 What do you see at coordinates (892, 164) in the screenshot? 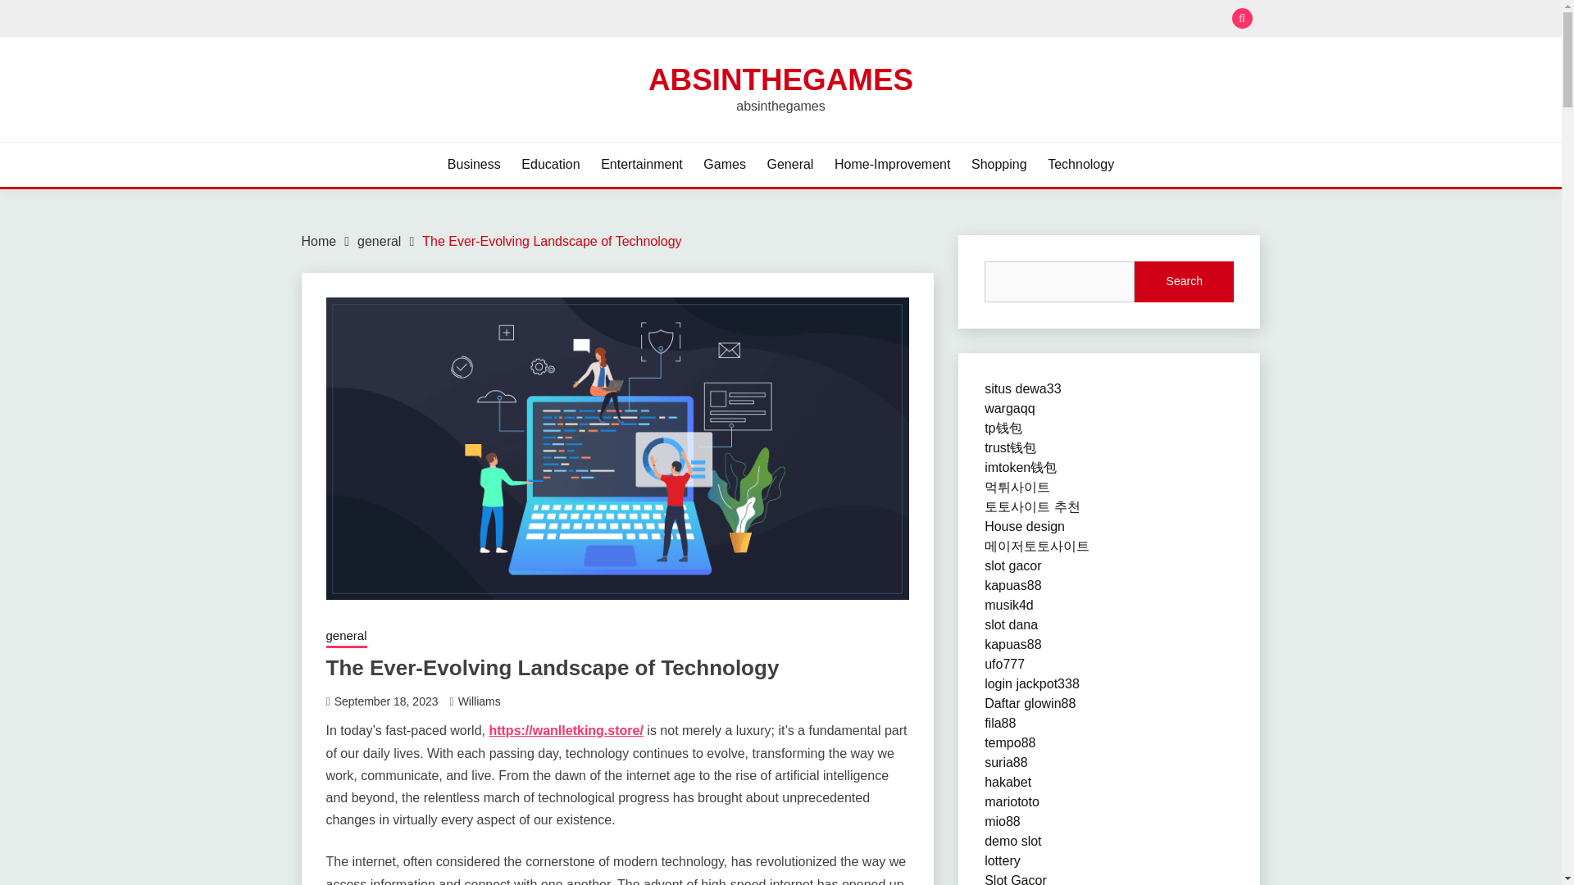
I see `Home-Improvement` at bounding box center [892, 164].